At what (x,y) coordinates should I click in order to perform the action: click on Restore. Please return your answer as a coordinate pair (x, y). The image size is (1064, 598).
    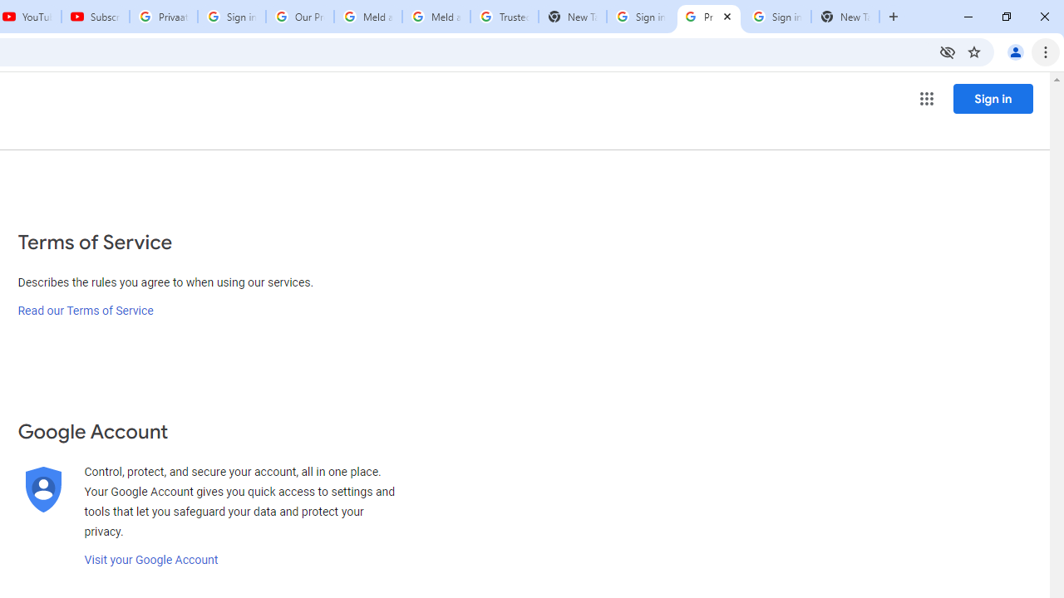
    Looking at the image, I should click on (1006, 17).